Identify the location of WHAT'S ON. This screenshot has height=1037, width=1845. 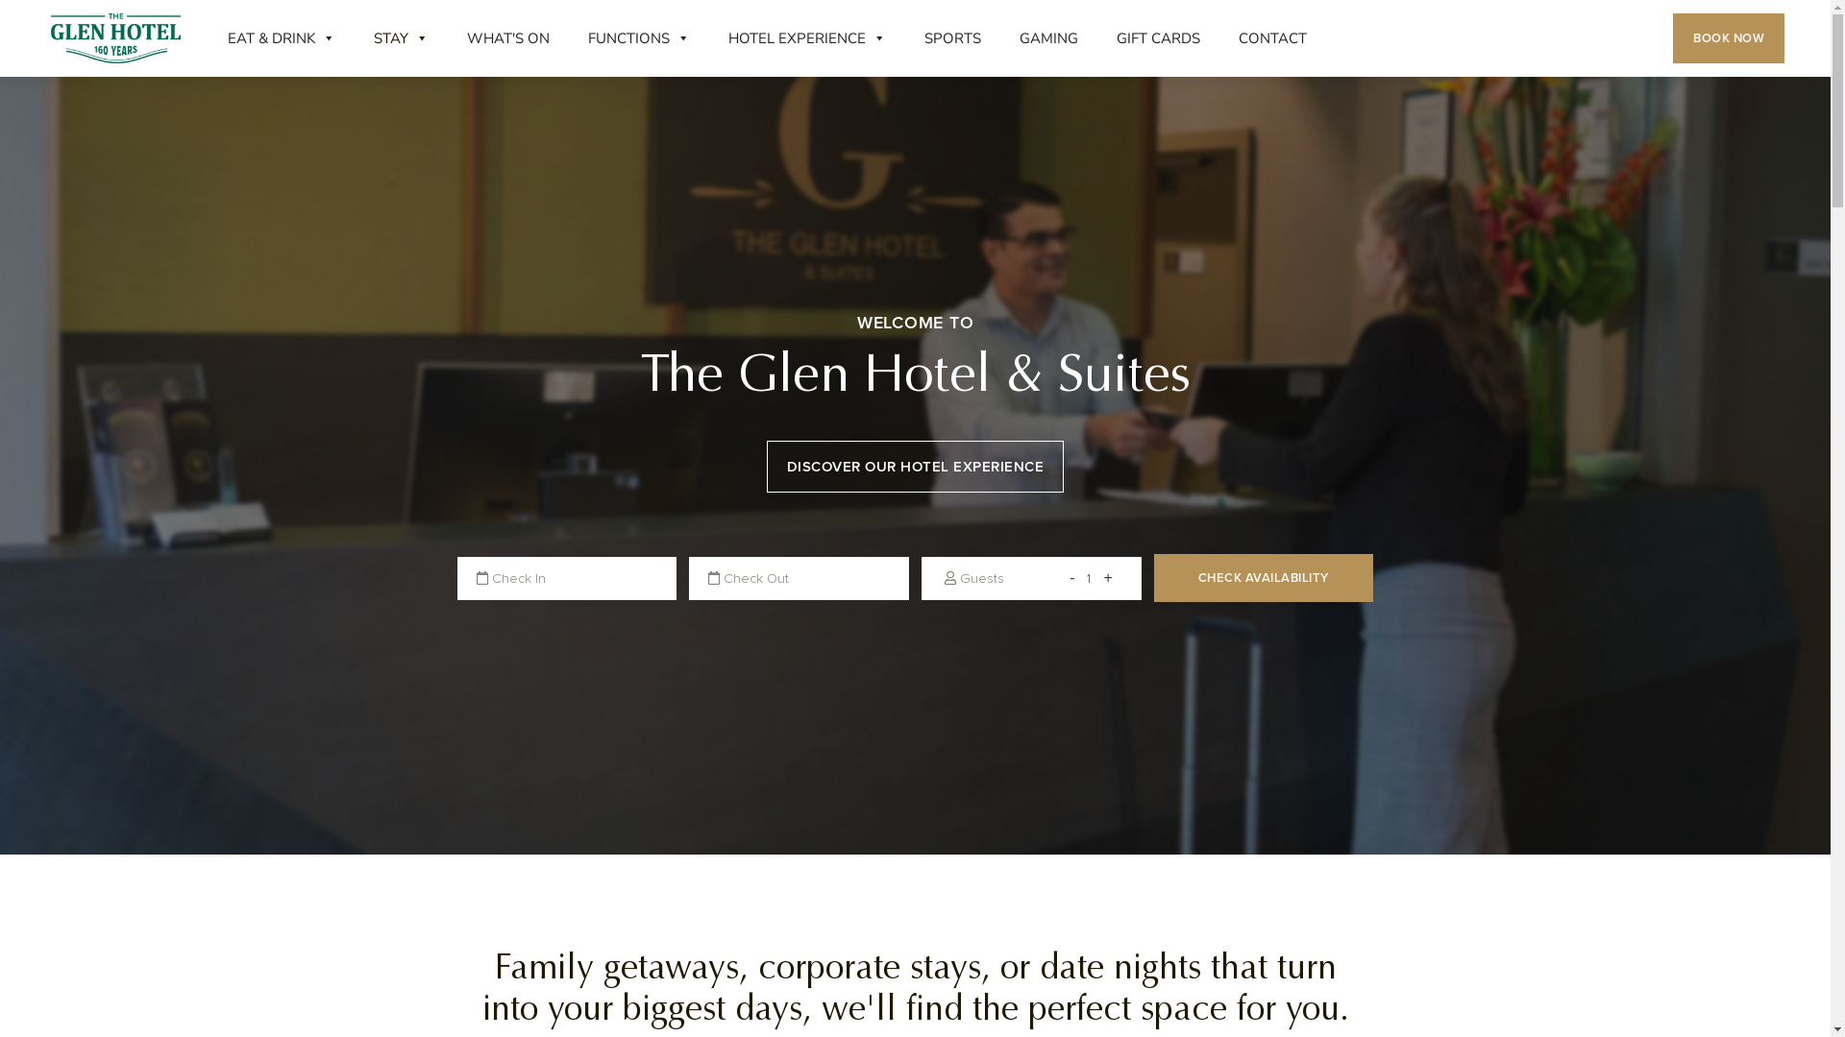
(508, 38).